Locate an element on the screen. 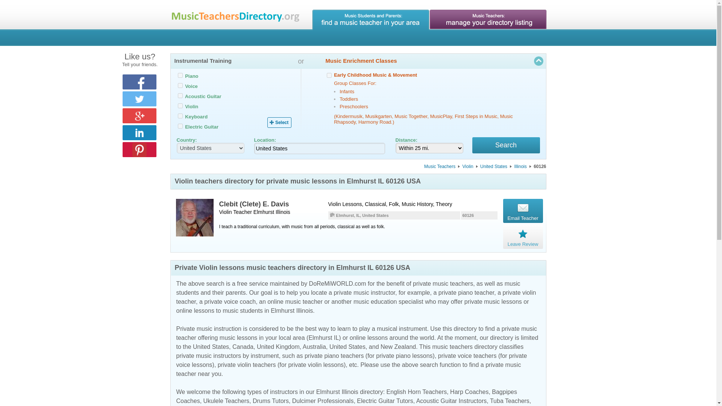 This screenshot has width=722, height=406. Manage your Directory Listing at DoReMiWorld.com is located at coordinates (487, 20).